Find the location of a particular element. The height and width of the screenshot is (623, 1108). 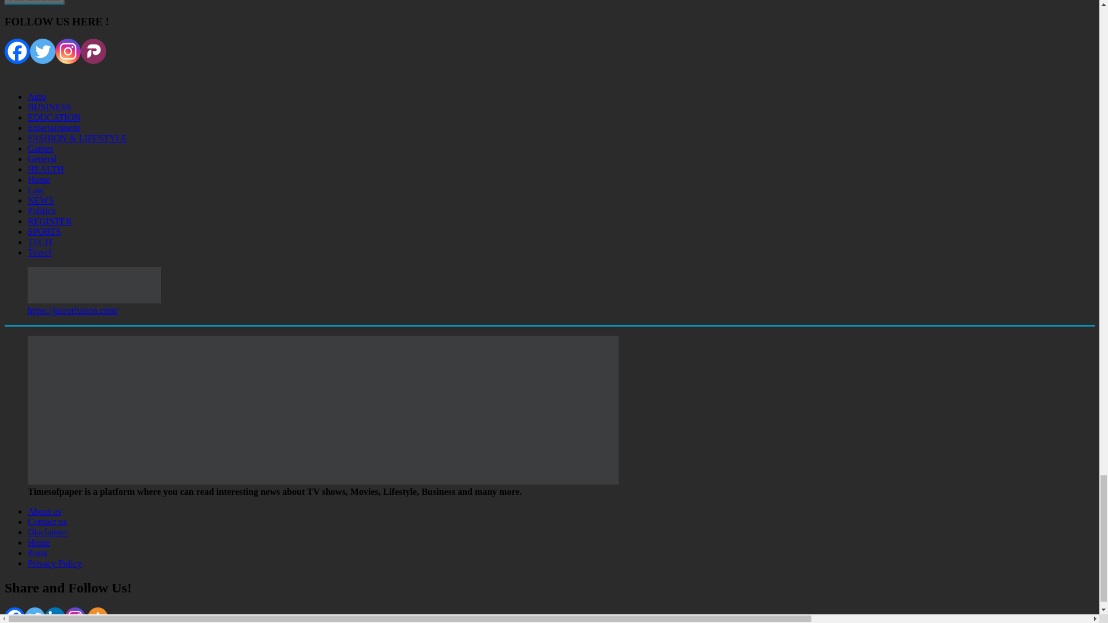

Instagram is located at coordinates (68, 51).